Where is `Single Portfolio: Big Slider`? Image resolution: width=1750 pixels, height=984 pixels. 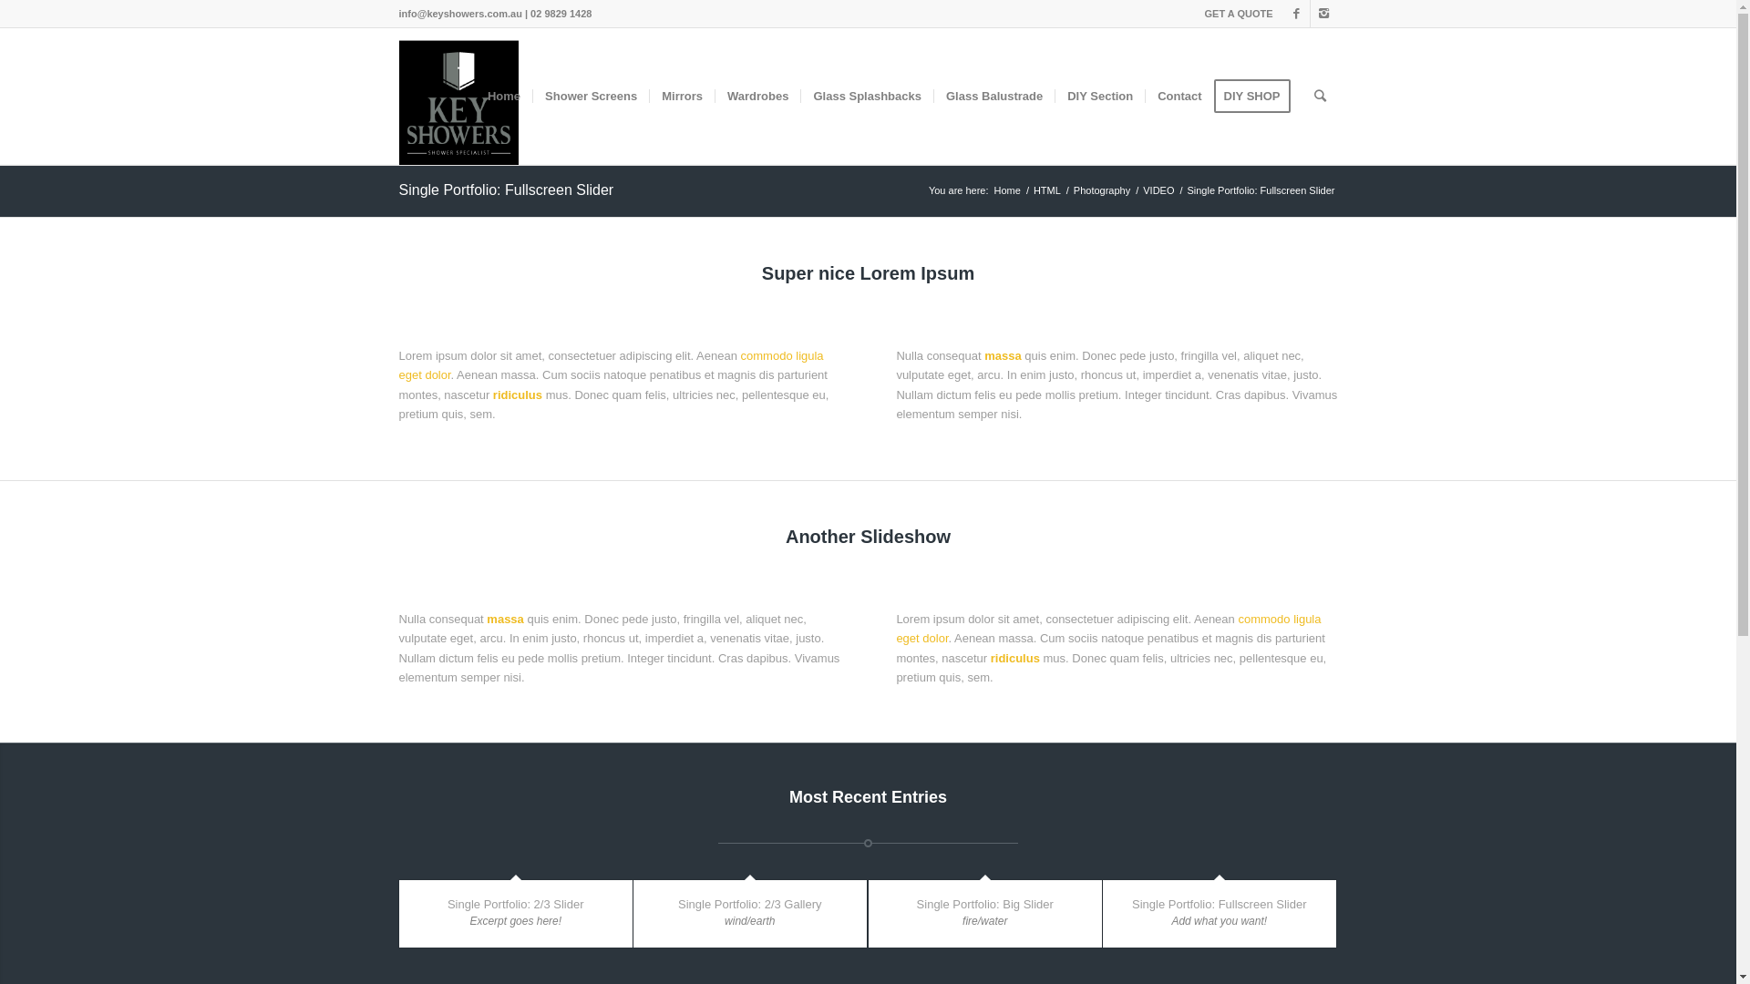 Single Portfolio: Big Slider is located at coordinates (985, 904).